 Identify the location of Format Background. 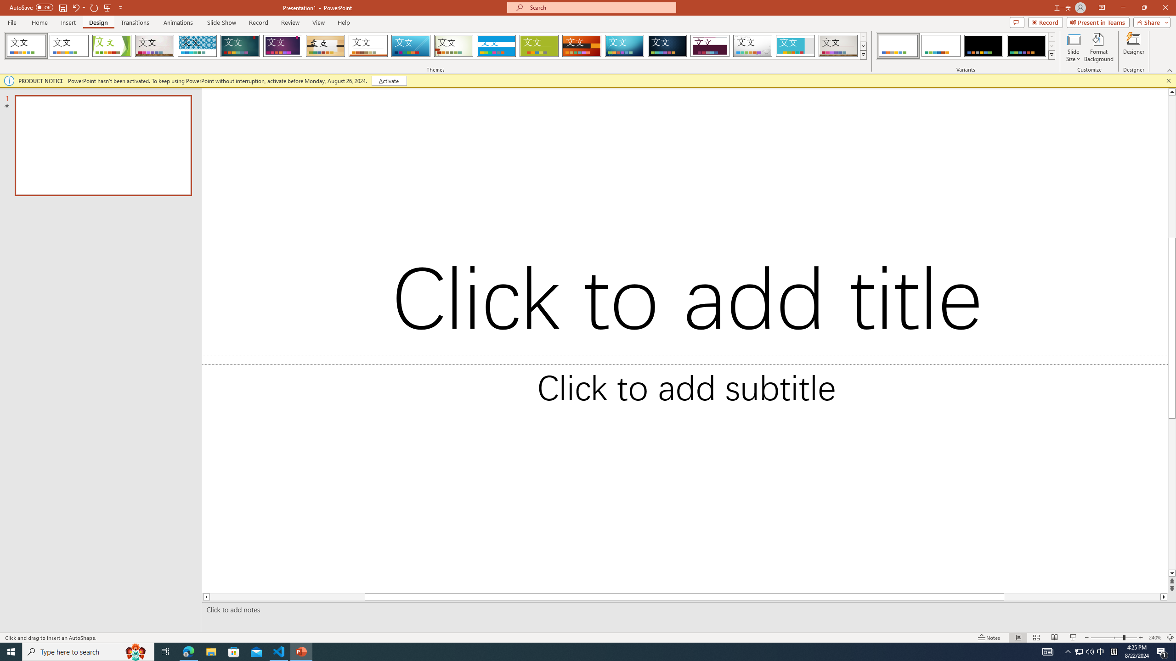
(1099, 47).